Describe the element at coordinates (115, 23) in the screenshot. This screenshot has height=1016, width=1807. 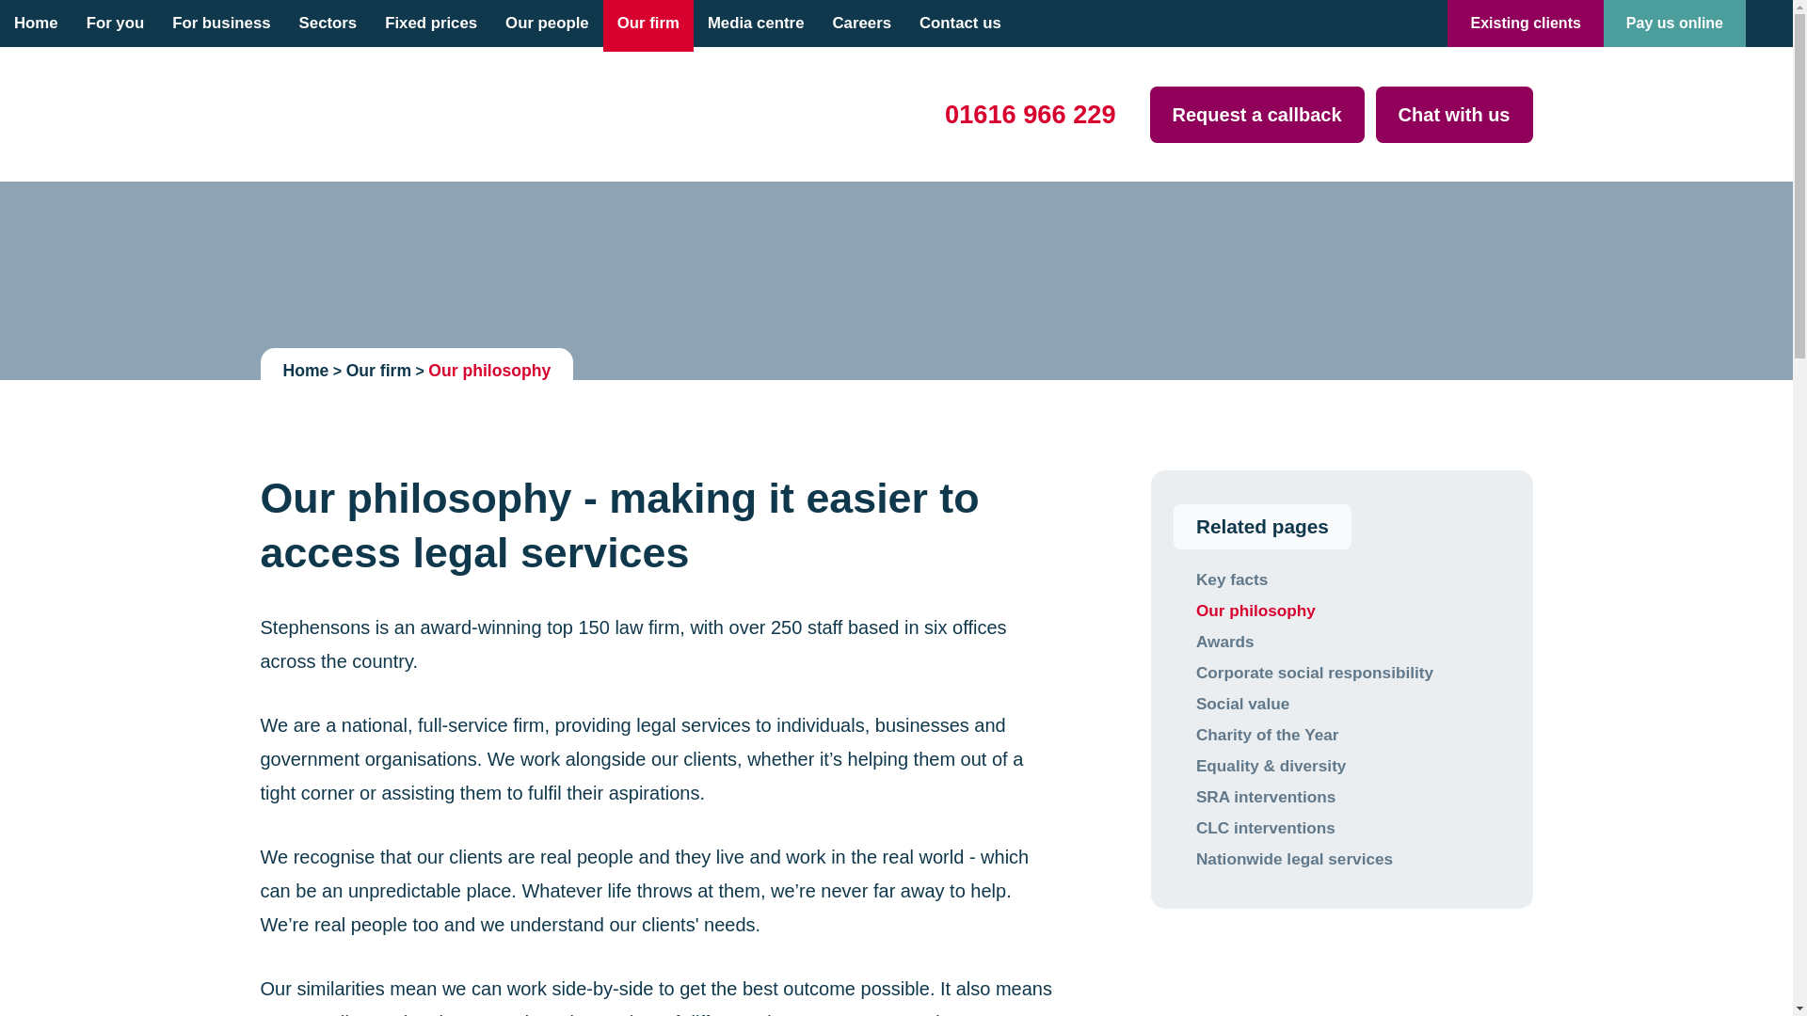
I see `For you` at that location.